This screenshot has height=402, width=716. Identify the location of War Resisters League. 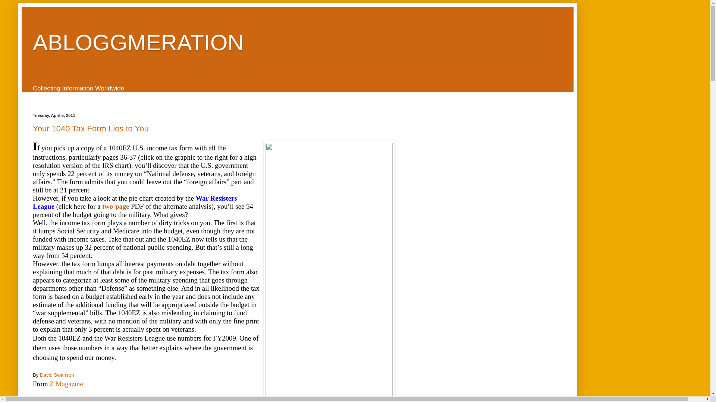
(135, 202).